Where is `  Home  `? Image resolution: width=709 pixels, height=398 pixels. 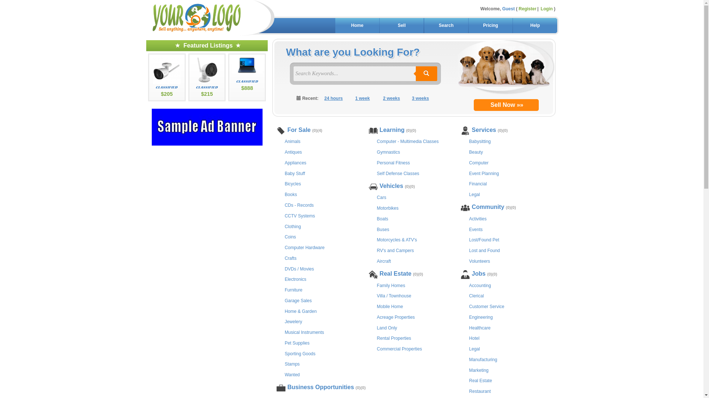   Home   is located at coordinates (357, 26).